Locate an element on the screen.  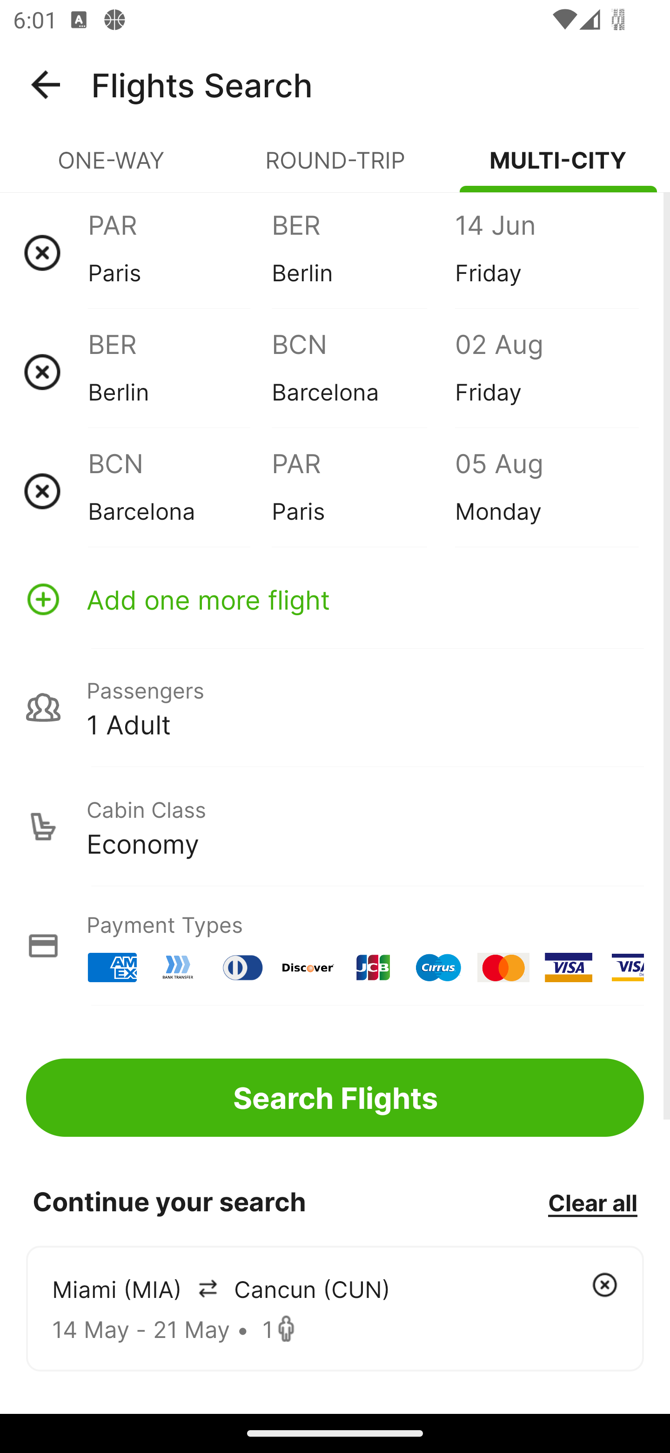
BCN Barcelona is located at coordinates (180, 491).